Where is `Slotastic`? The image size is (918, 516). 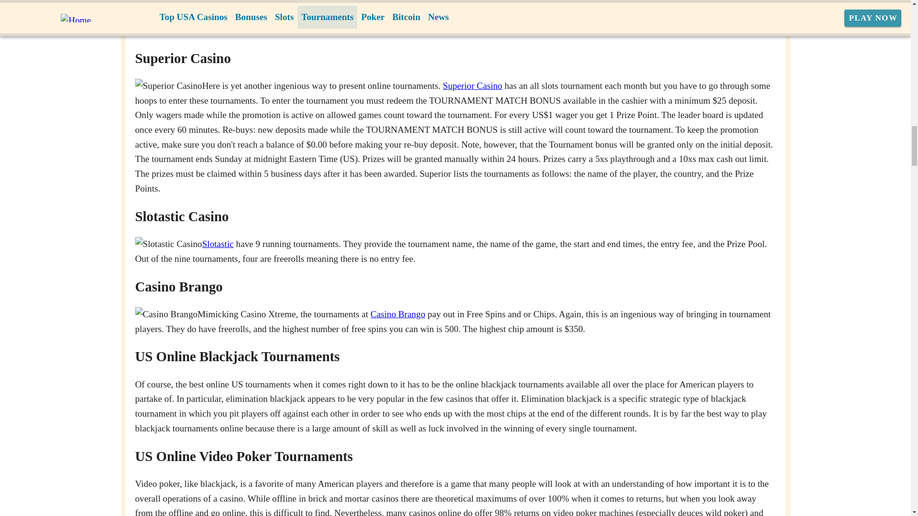 Slotastic is located at coordinates (218, 244).